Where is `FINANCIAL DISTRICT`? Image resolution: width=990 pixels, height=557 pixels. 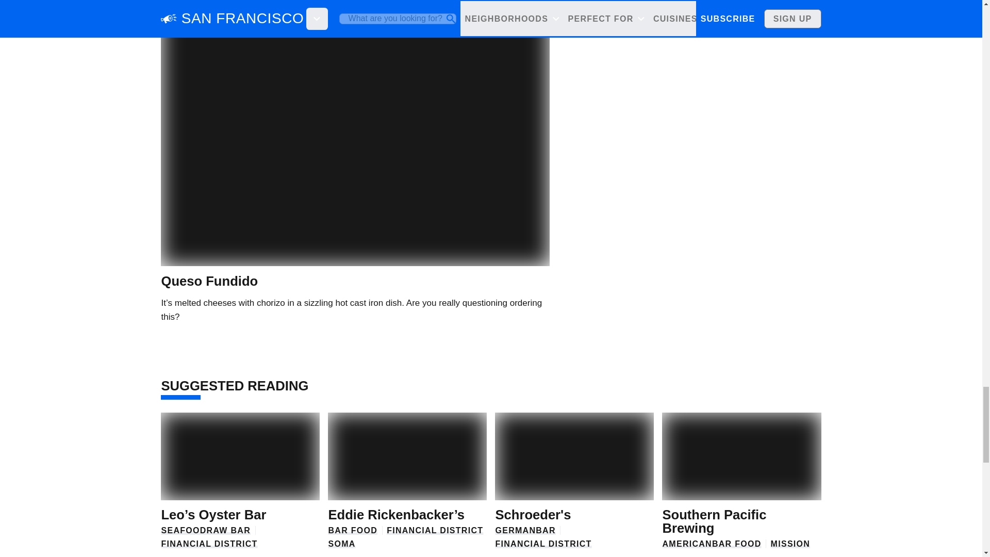
FINANCIAL DISTRICT is located at coordinates (435, 530).